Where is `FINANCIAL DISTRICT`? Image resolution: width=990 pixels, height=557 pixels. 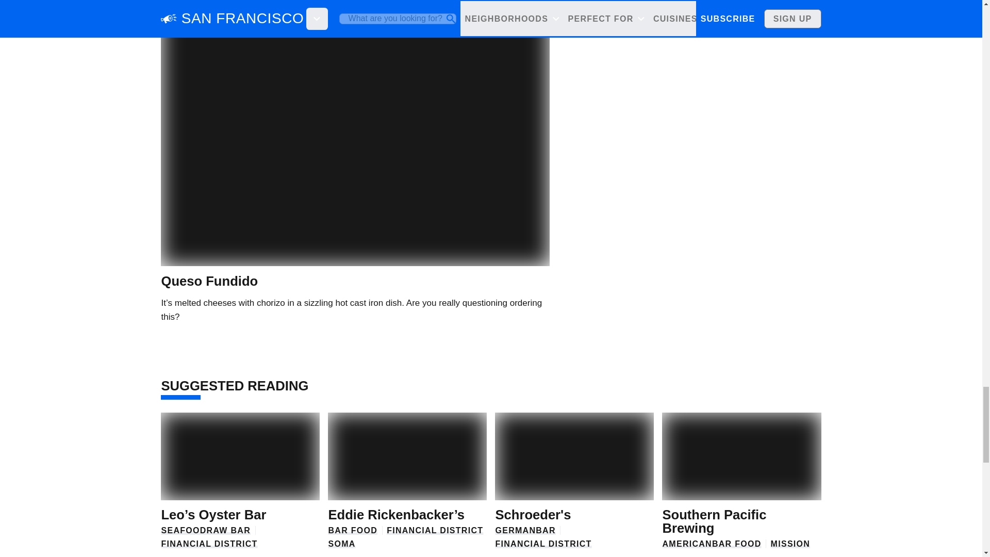
FINANCIAL DISTRICT is located at coordinates (435, 530).